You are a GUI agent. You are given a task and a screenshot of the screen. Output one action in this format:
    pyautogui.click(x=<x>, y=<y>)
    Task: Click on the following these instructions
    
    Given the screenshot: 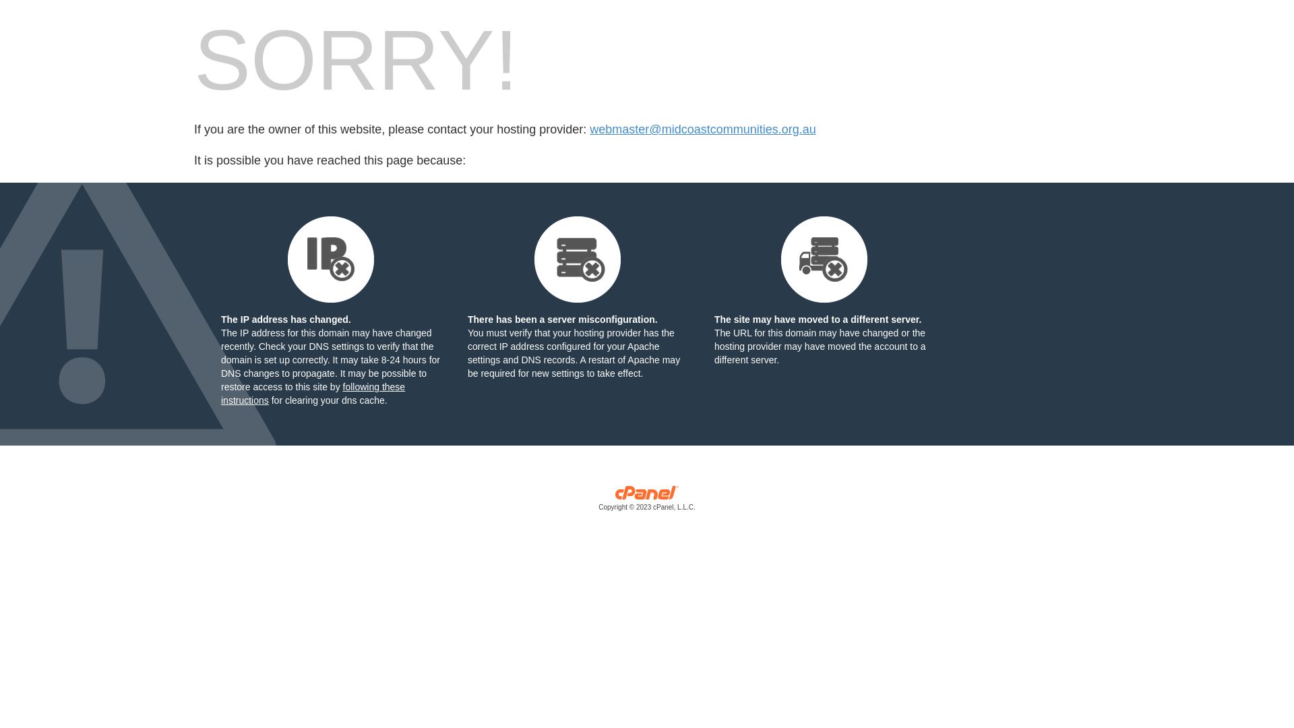 What is the action you would take?
    pyautogui.click(x=313, y=394)
    